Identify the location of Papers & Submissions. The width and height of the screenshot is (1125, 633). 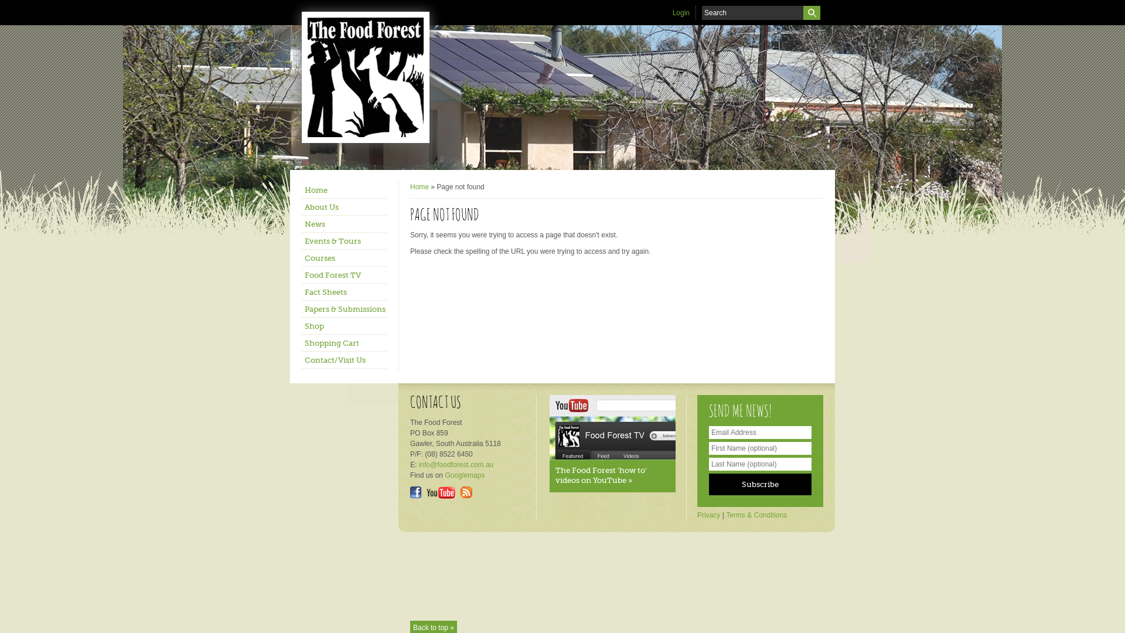
(345, 309).